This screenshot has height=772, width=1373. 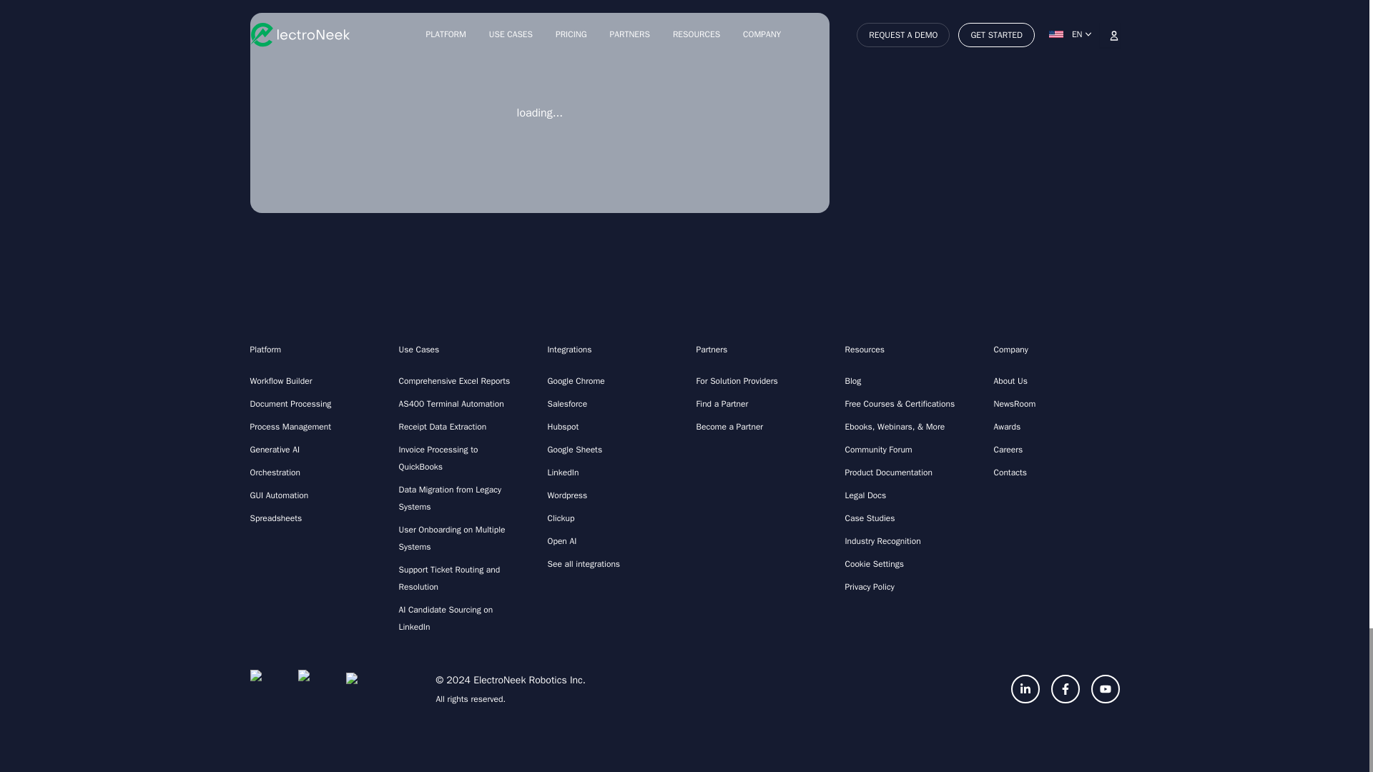 What do you see at coordinates (313, 427) in the screenshot?
I see `Process Management` at bounding box center [313, 427].